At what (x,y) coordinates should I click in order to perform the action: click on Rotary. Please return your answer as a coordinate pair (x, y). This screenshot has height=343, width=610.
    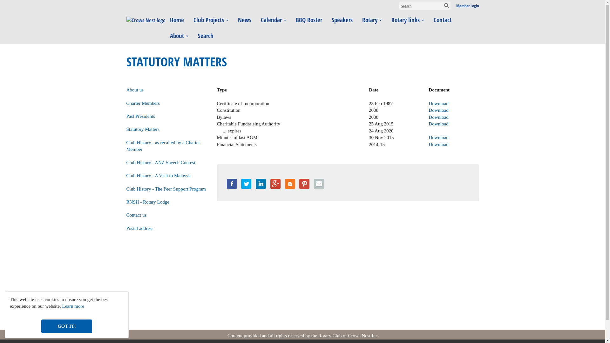
    Looking at the image, I should click on (372, 20).